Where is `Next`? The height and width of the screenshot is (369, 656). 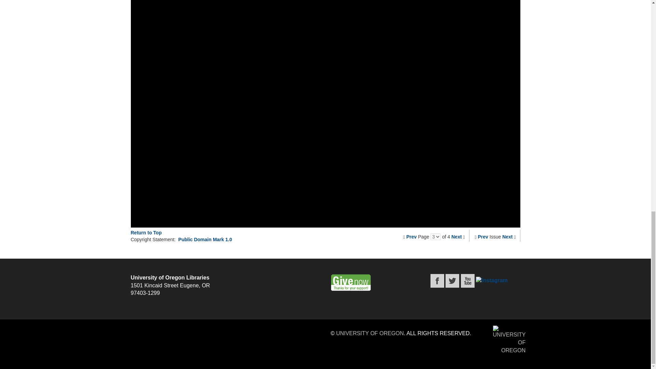
Next is located at coordinates (456, 236).